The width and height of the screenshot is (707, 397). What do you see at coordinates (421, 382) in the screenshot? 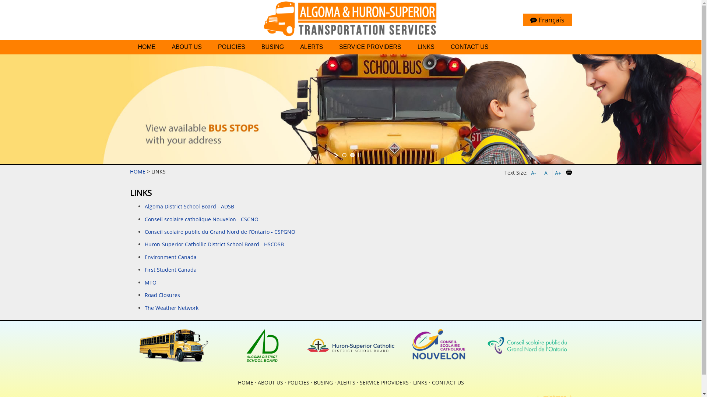
I see `LINKS` at bounding box center [421, 382].